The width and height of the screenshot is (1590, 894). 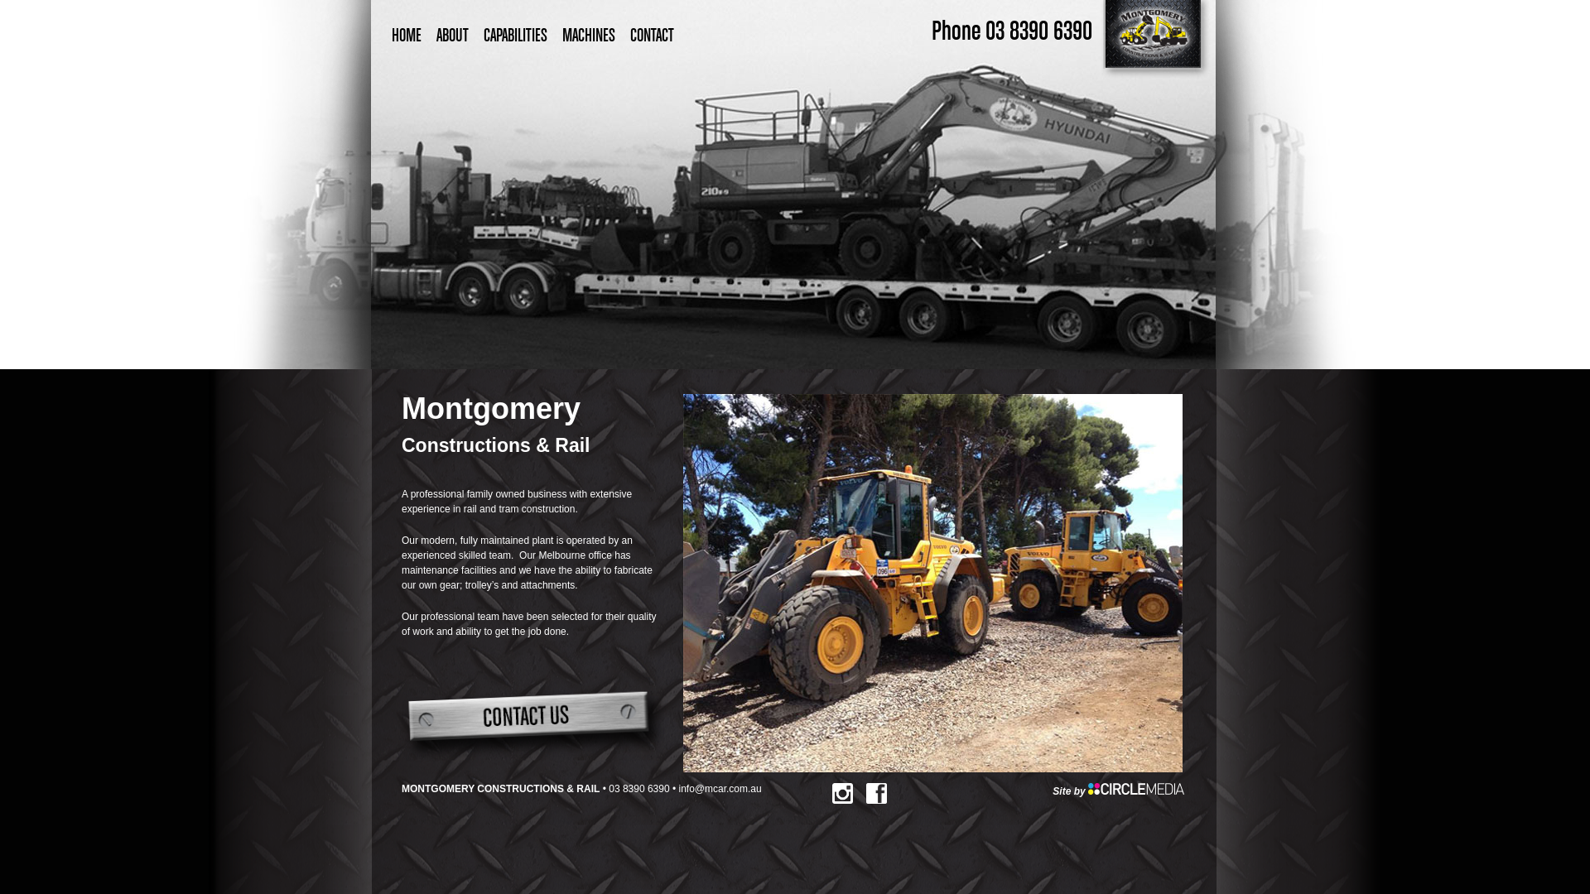 I want to click on ABOUT, so click(x=452, y=36).